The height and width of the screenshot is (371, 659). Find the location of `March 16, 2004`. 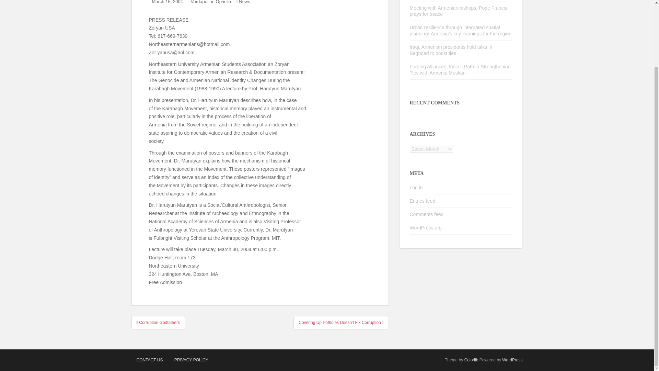

March 16, 2004 is located at coordinates (167, 2).